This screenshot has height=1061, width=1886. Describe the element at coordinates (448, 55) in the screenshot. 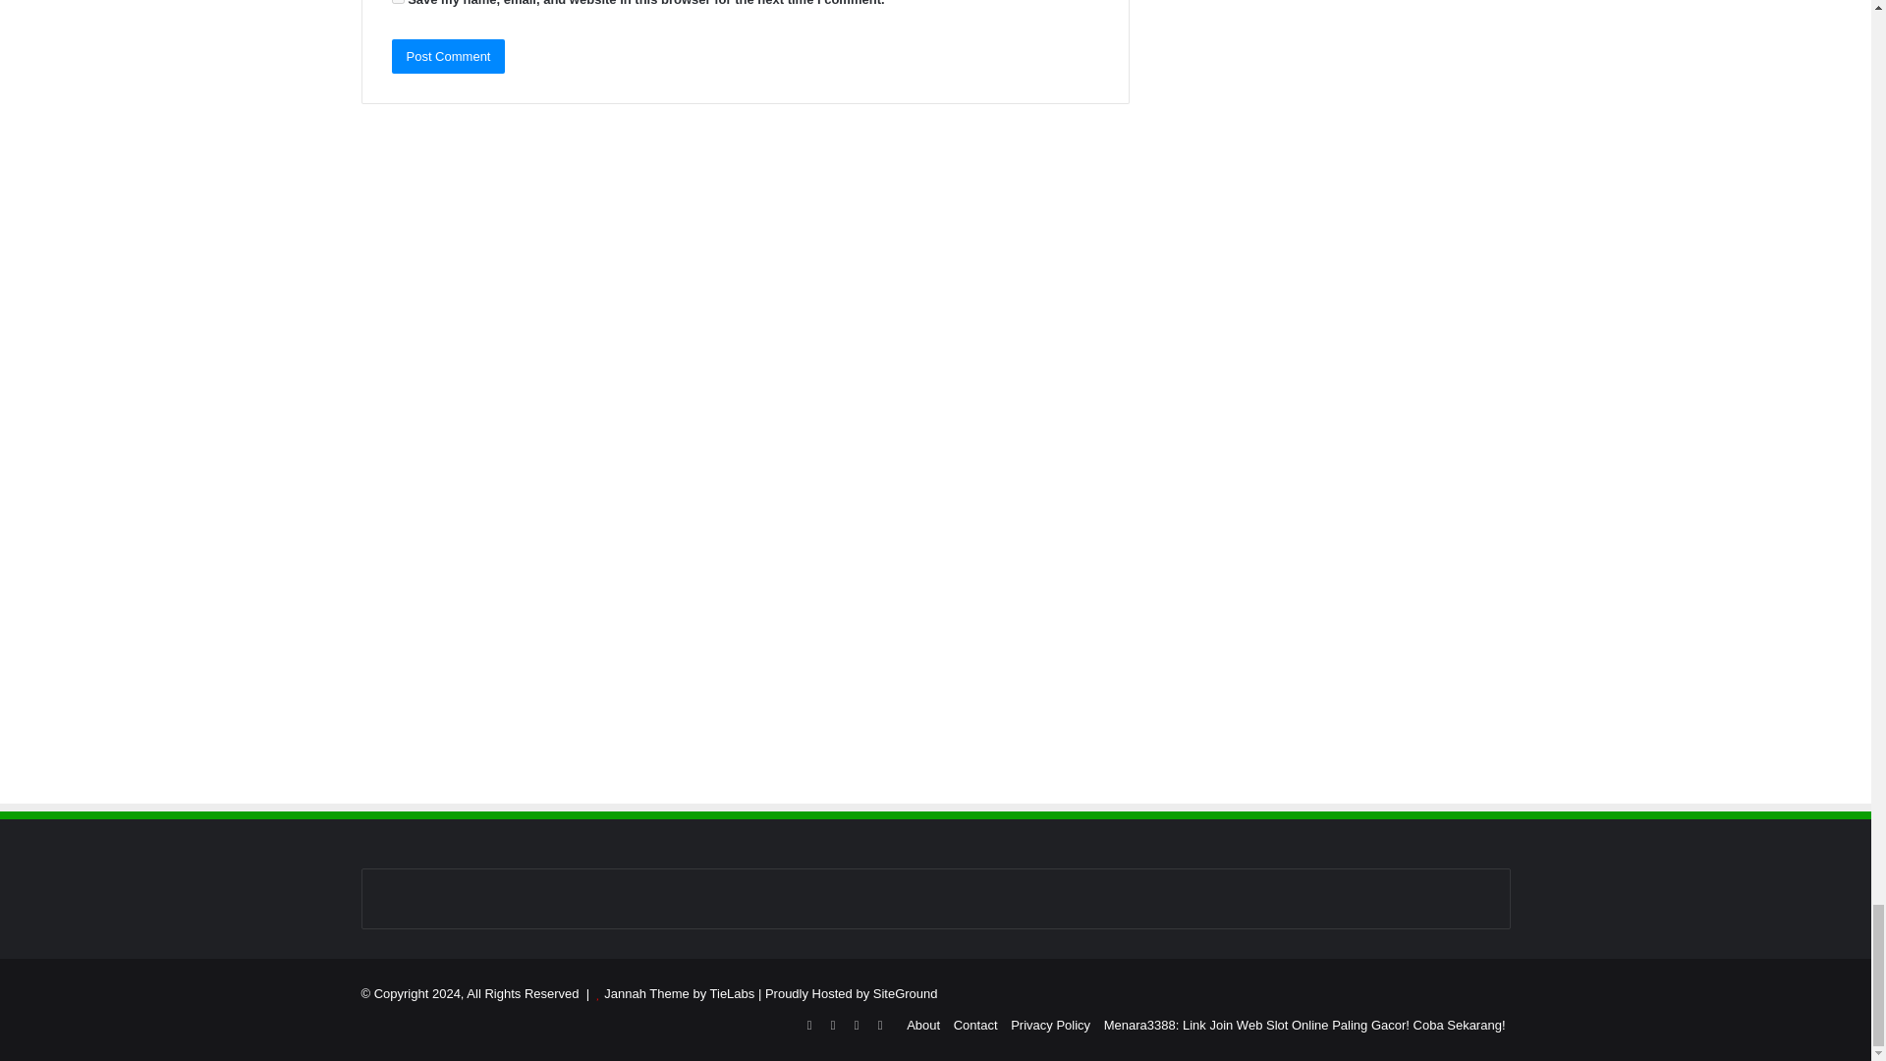

I see `Post Comment` at that location.